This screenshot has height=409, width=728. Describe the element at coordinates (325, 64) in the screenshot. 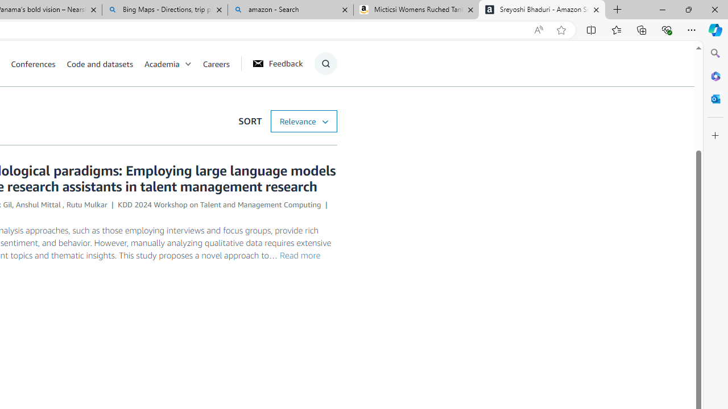

I see `Class: icon-magnify` at that location.